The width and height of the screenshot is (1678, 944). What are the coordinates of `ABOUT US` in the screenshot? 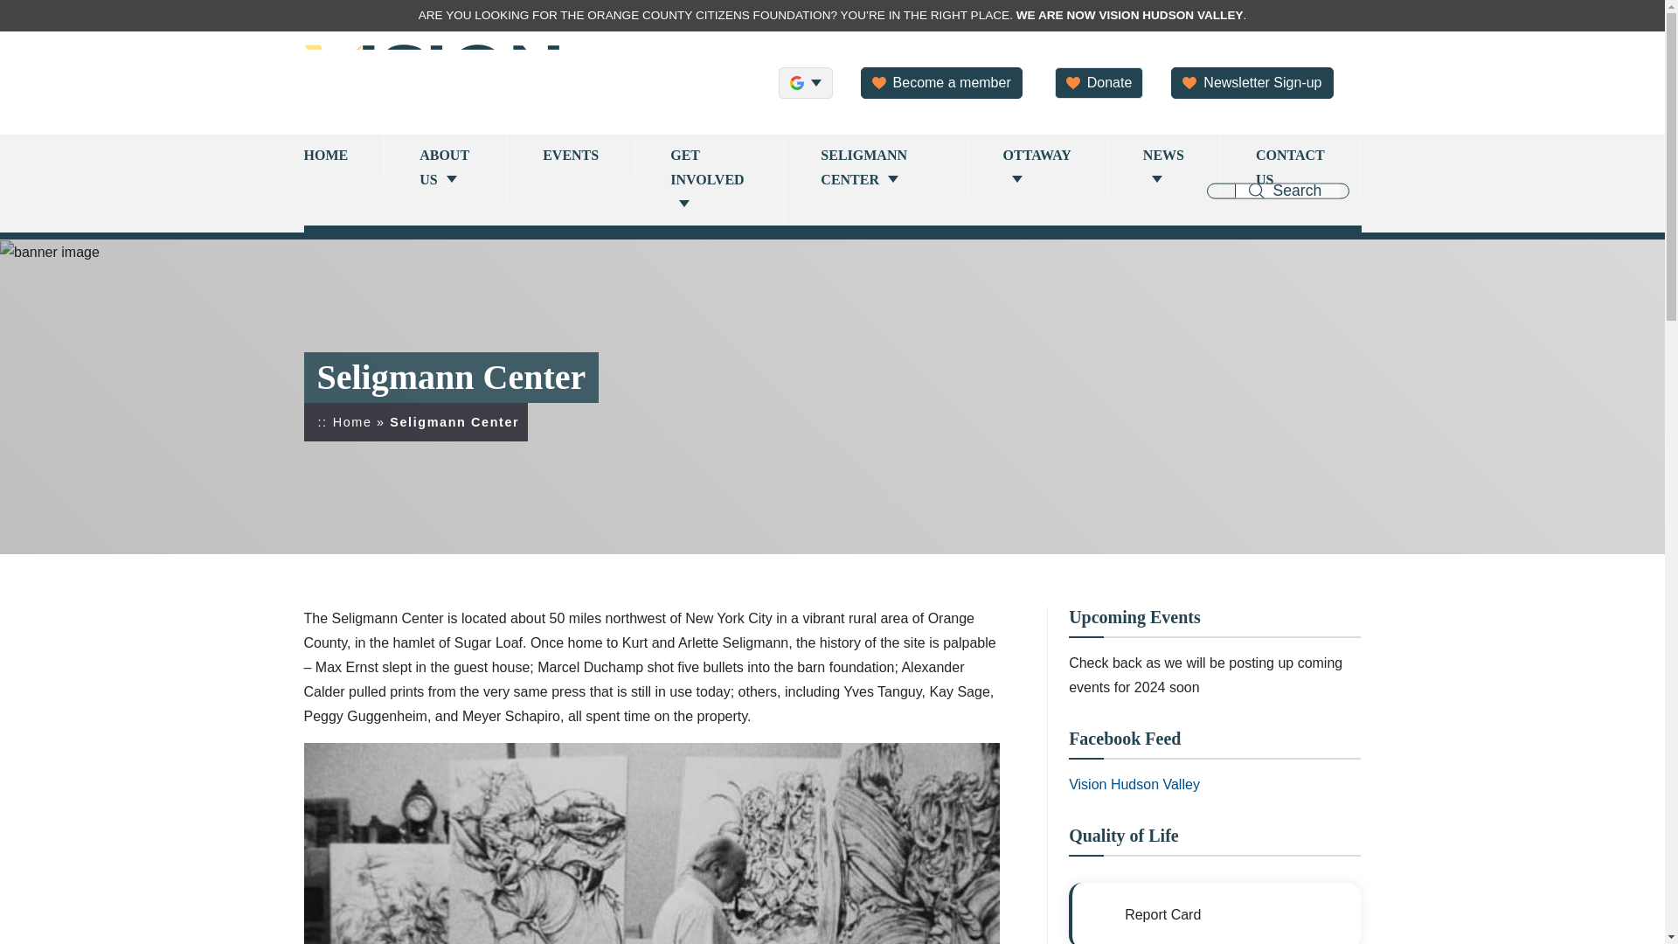 It's located at (446, 168).